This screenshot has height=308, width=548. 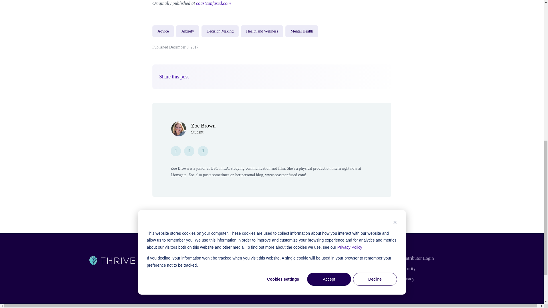 I want to click on LinkedIn, so click(x=189, y=151).